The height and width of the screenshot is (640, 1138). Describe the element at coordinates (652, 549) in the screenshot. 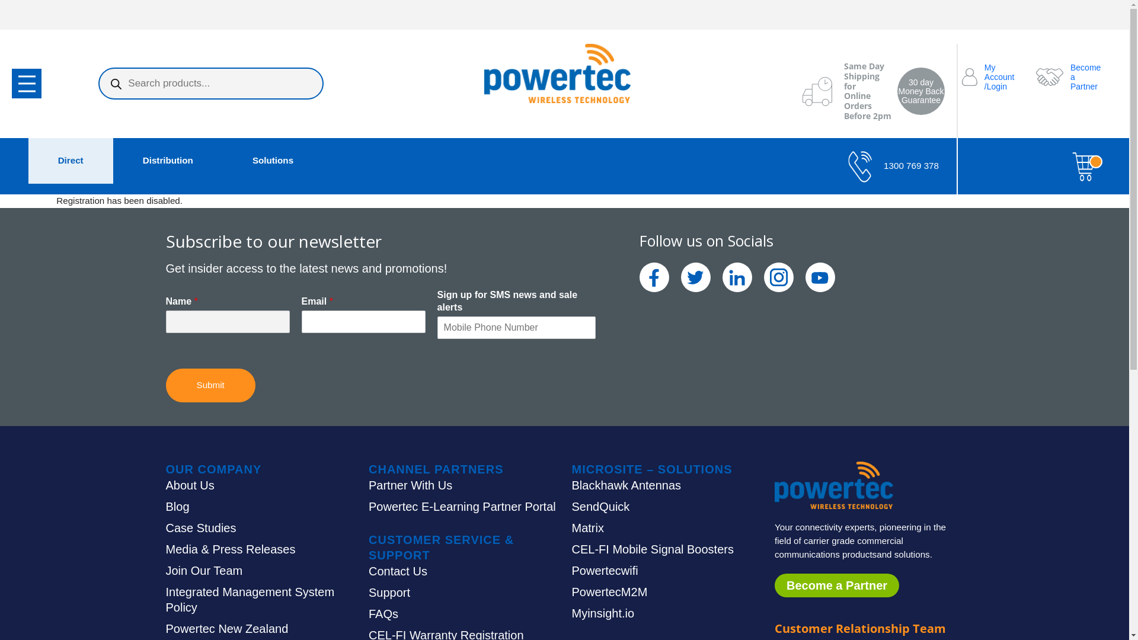

I see `CEL-FI Mobile Signal Boosters` at that location.